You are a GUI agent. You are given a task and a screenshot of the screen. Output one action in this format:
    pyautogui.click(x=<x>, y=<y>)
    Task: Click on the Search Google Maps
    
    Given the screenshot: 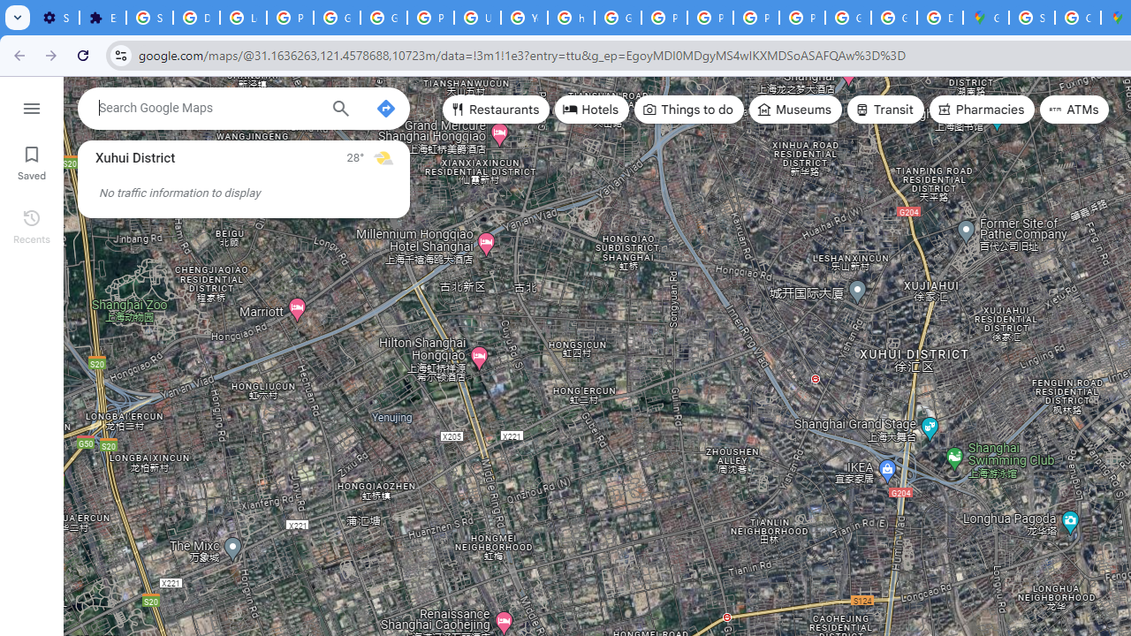 What is the action you would take?
    pyautogui.click(x=208, y=108)
    